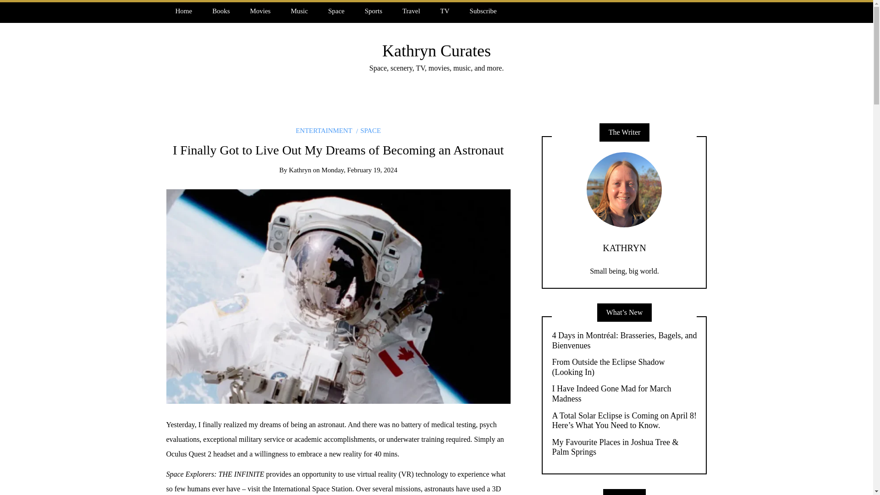 The image size is (880, 495). I want to click on Music, so click(299, 11).